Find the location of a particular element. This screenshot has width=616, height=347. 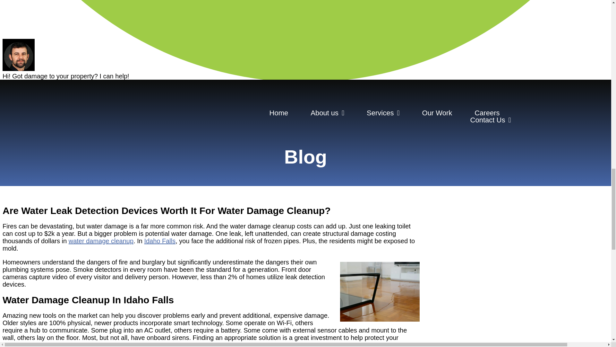

Contact Us is located at coordinates (491, 120).